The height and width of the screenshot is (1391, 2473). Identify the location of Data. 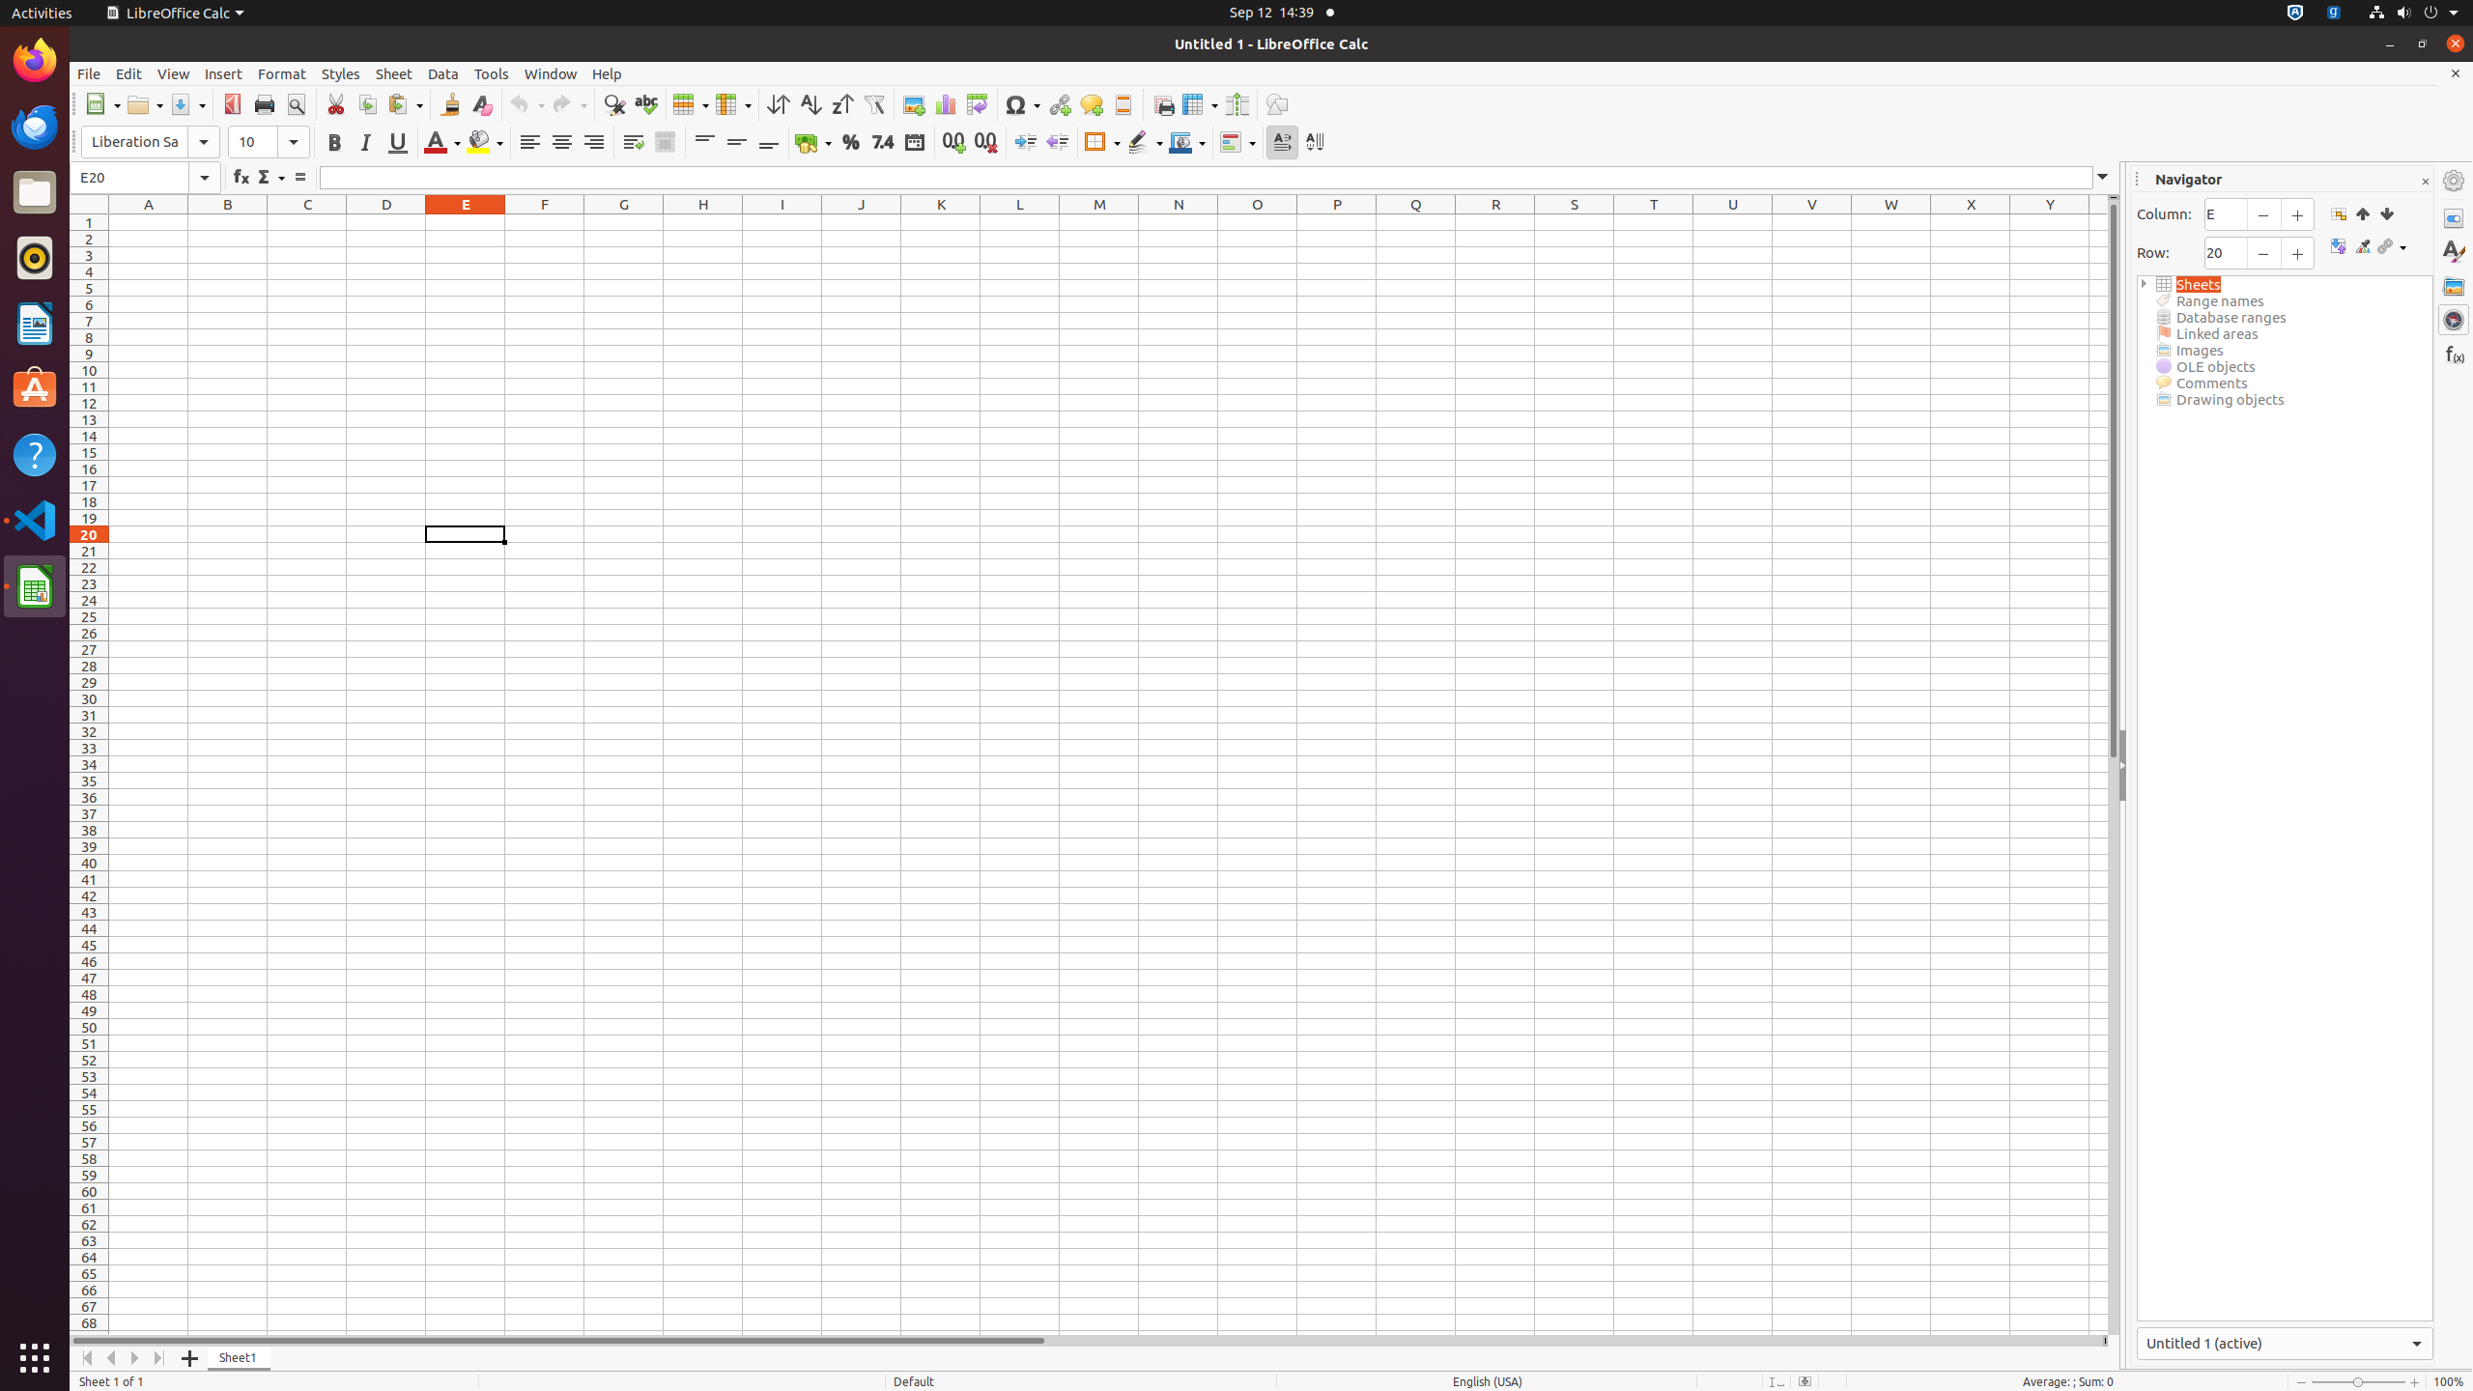
(443, 73).